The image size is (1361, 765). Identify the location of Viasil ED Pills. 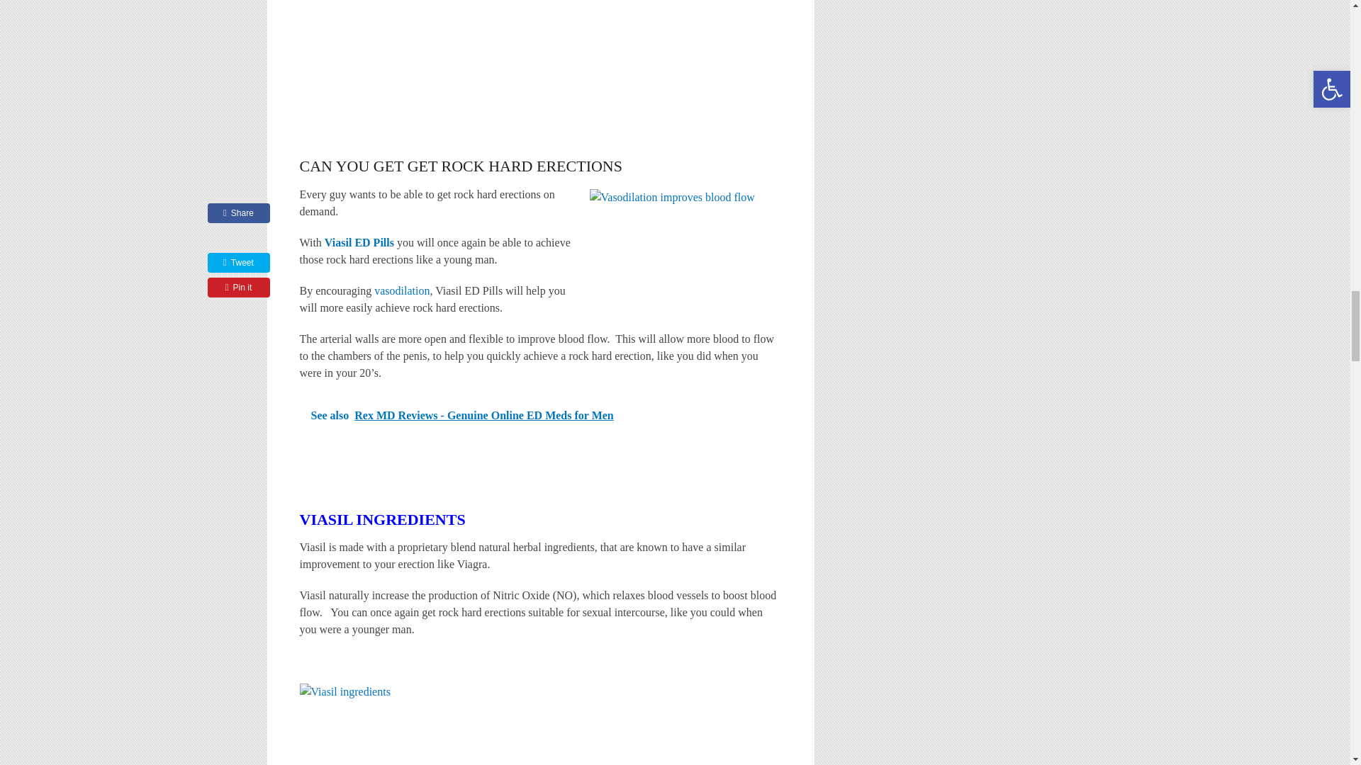
(685, 239).